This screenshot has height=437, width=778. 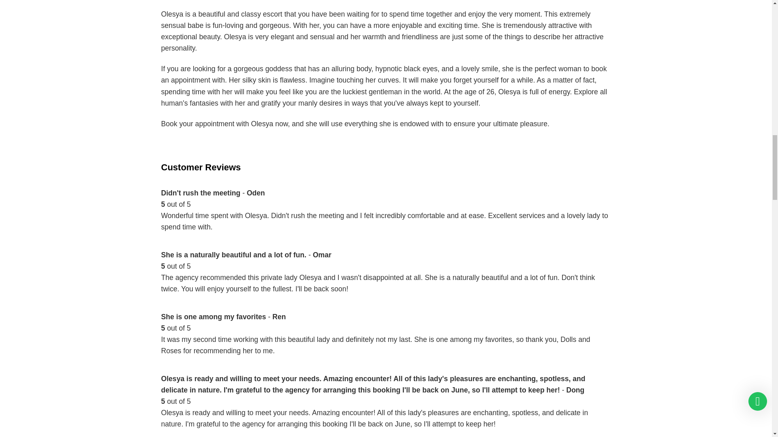 What do you see at coordinates (386, 204) in the screenshot?
I see `Rated 5 out of 5` at bounding box center [386, 204].